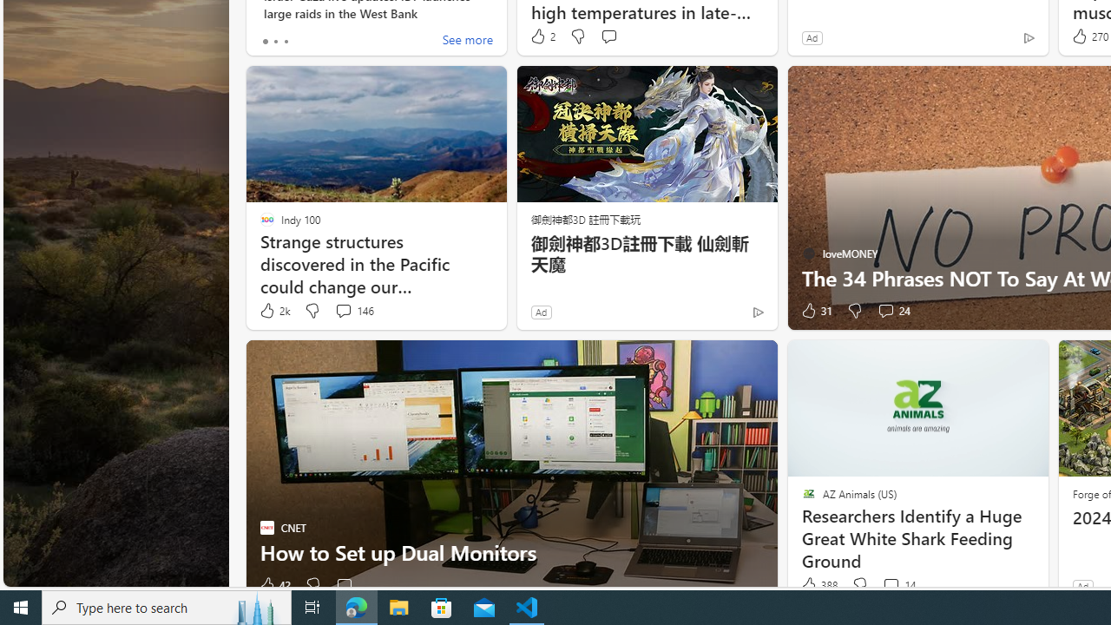 The height and width of the screenshot is (625, 1111). What do you see at coordinates (285, 42) in the screenshot?
I see `tab-2` at bounding box center [285, 42].